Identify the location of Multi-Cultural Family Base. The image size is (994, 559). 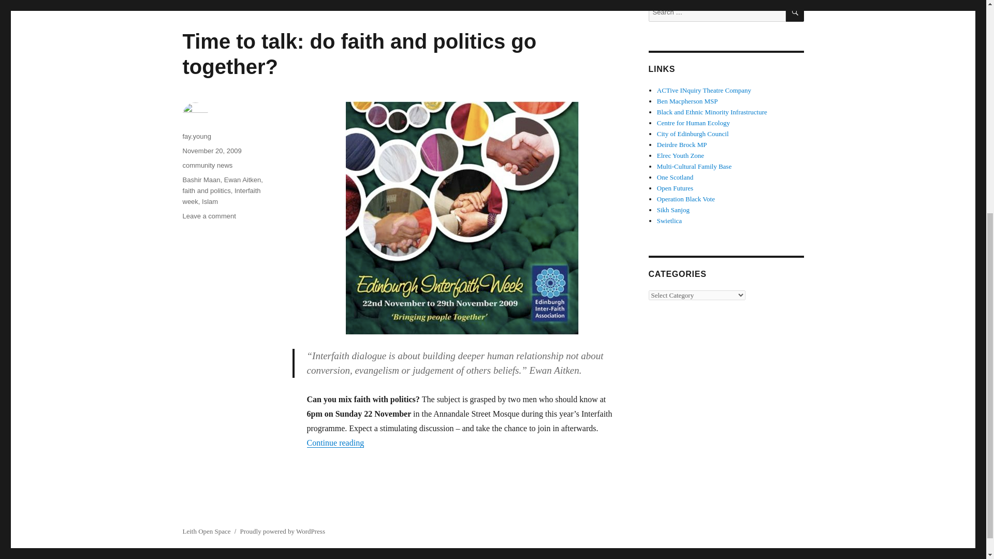
(694, 167).